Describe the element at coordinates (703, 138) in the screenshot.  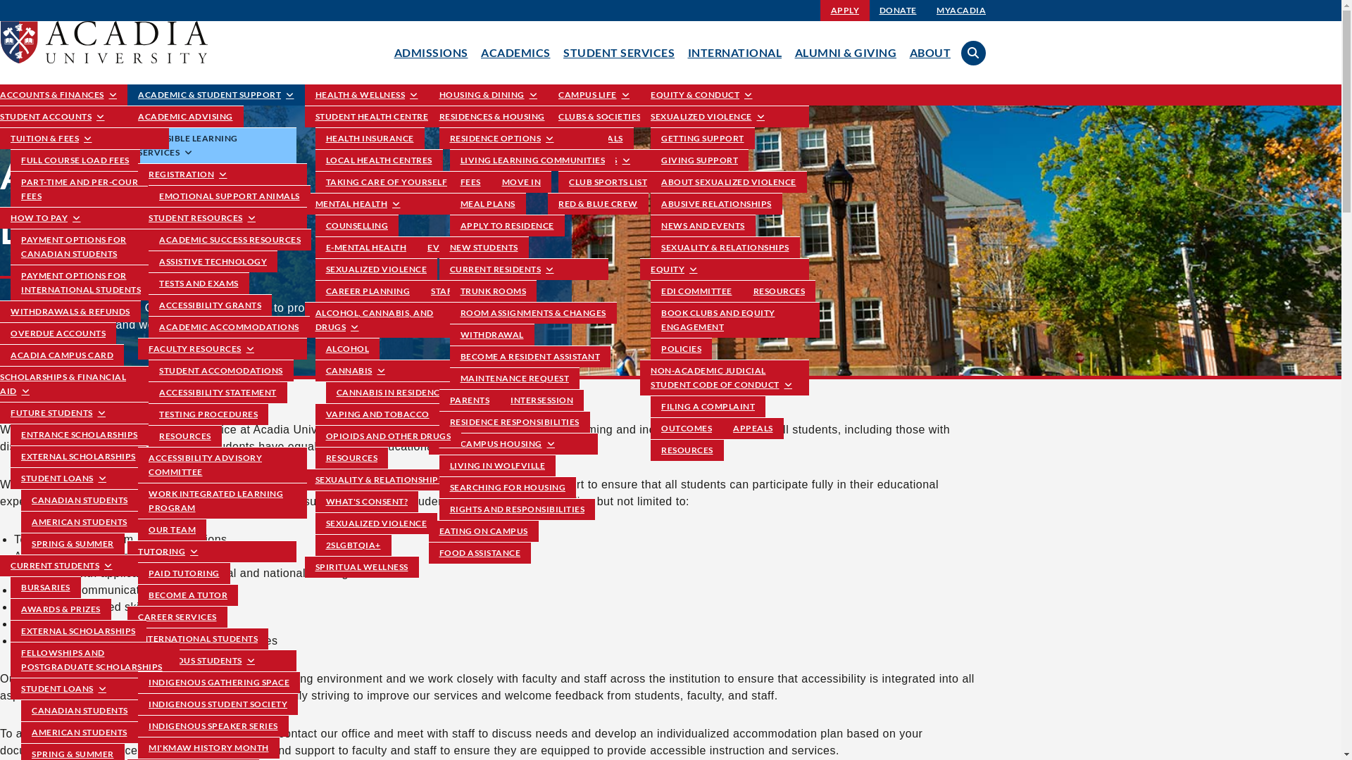
I see `GETTING SUPPORT` at that location.